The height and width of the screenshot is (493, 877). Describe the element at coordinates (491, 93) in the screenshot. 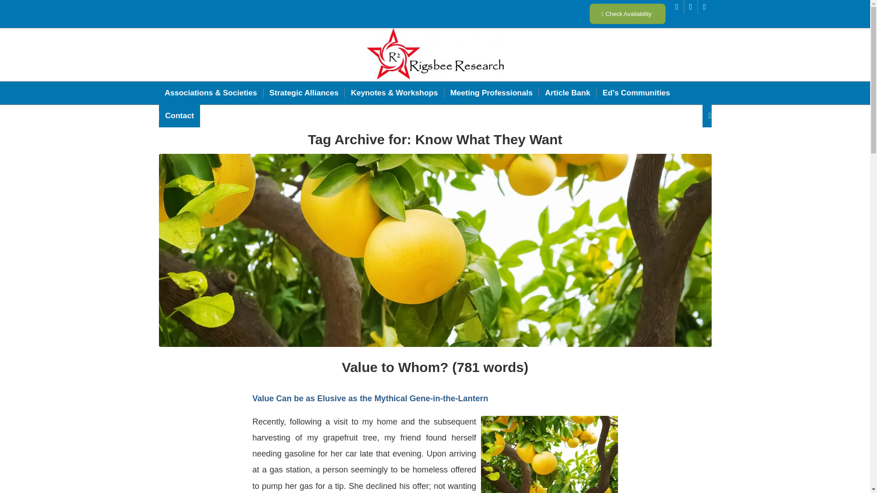

I see `Meeting Professionals` at that location.